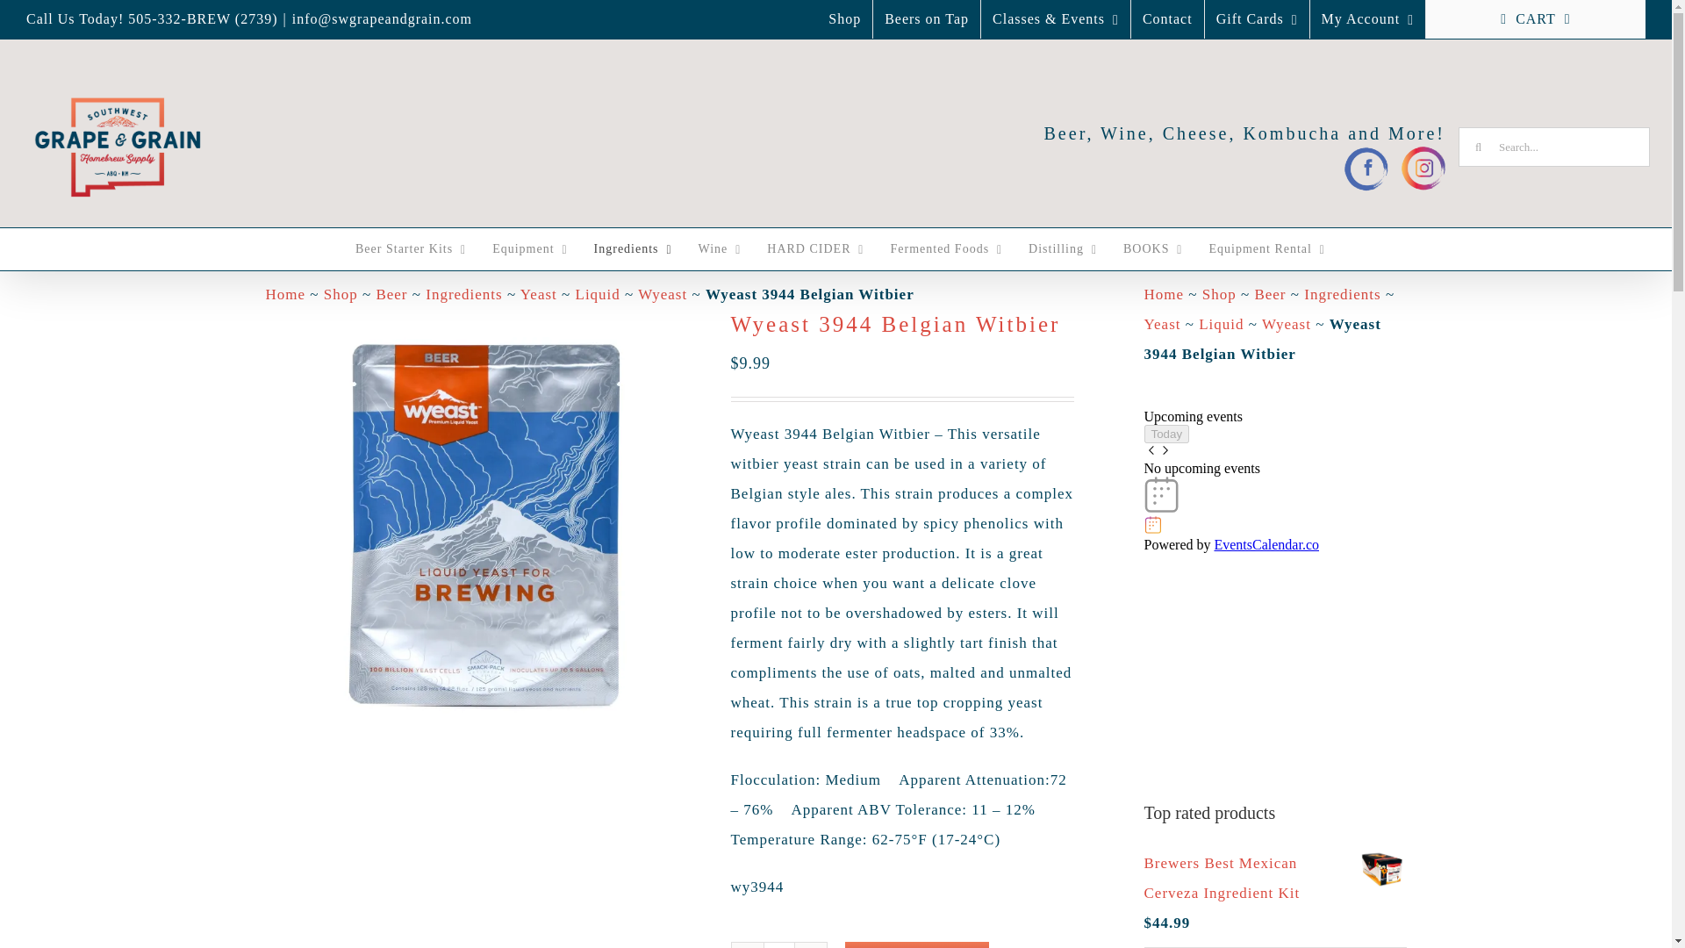 Image resolution: width=1685 pixels, height=948 pixels. I want to click on -, so click(747, 944).